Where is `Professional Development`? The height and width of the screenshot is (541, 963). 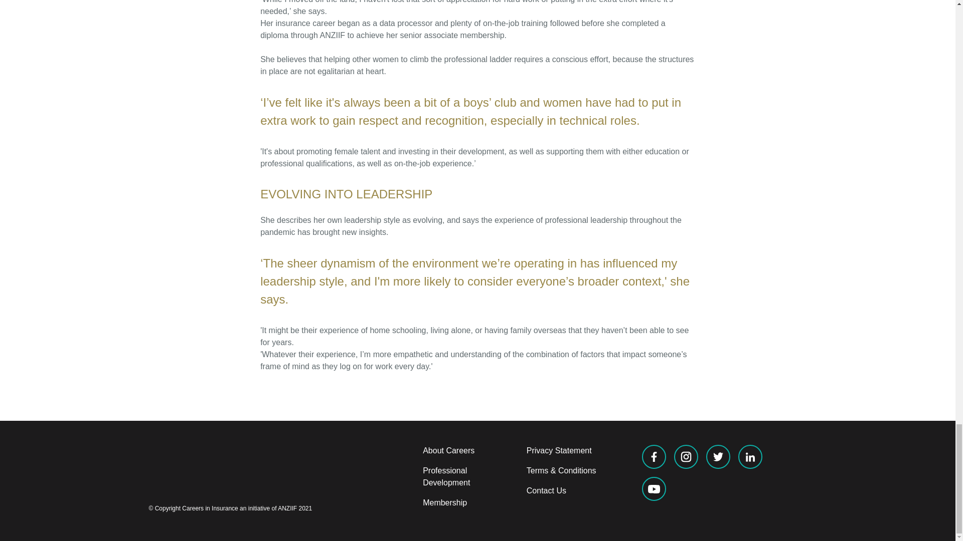
Professional Development is located at coordinates (446, 476).